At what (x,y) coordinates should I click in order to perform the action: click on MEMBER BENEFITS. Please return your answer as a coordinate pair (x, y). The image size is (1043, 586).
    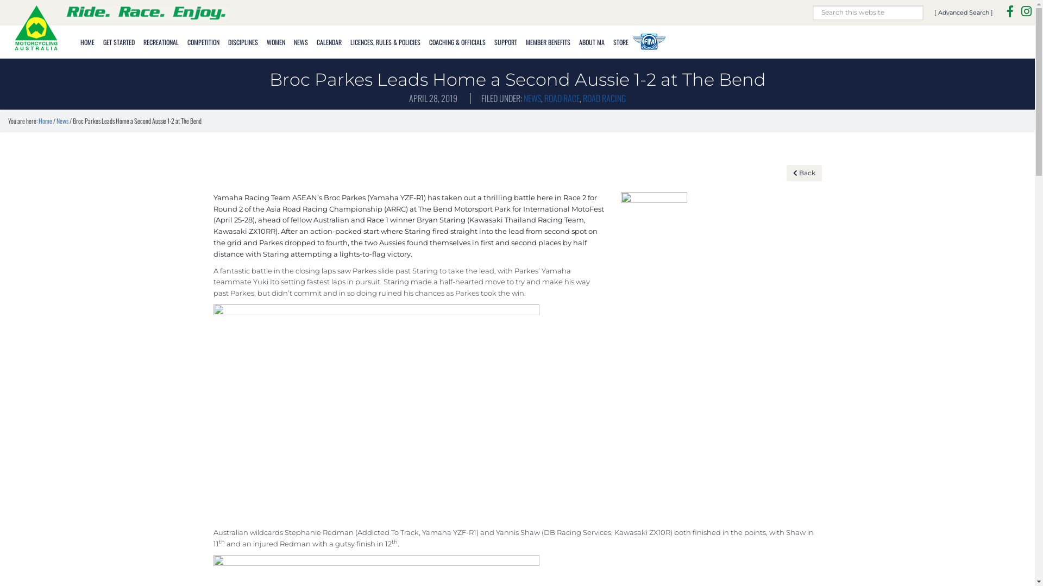
    Looking at the image, I should click on (548, 41).